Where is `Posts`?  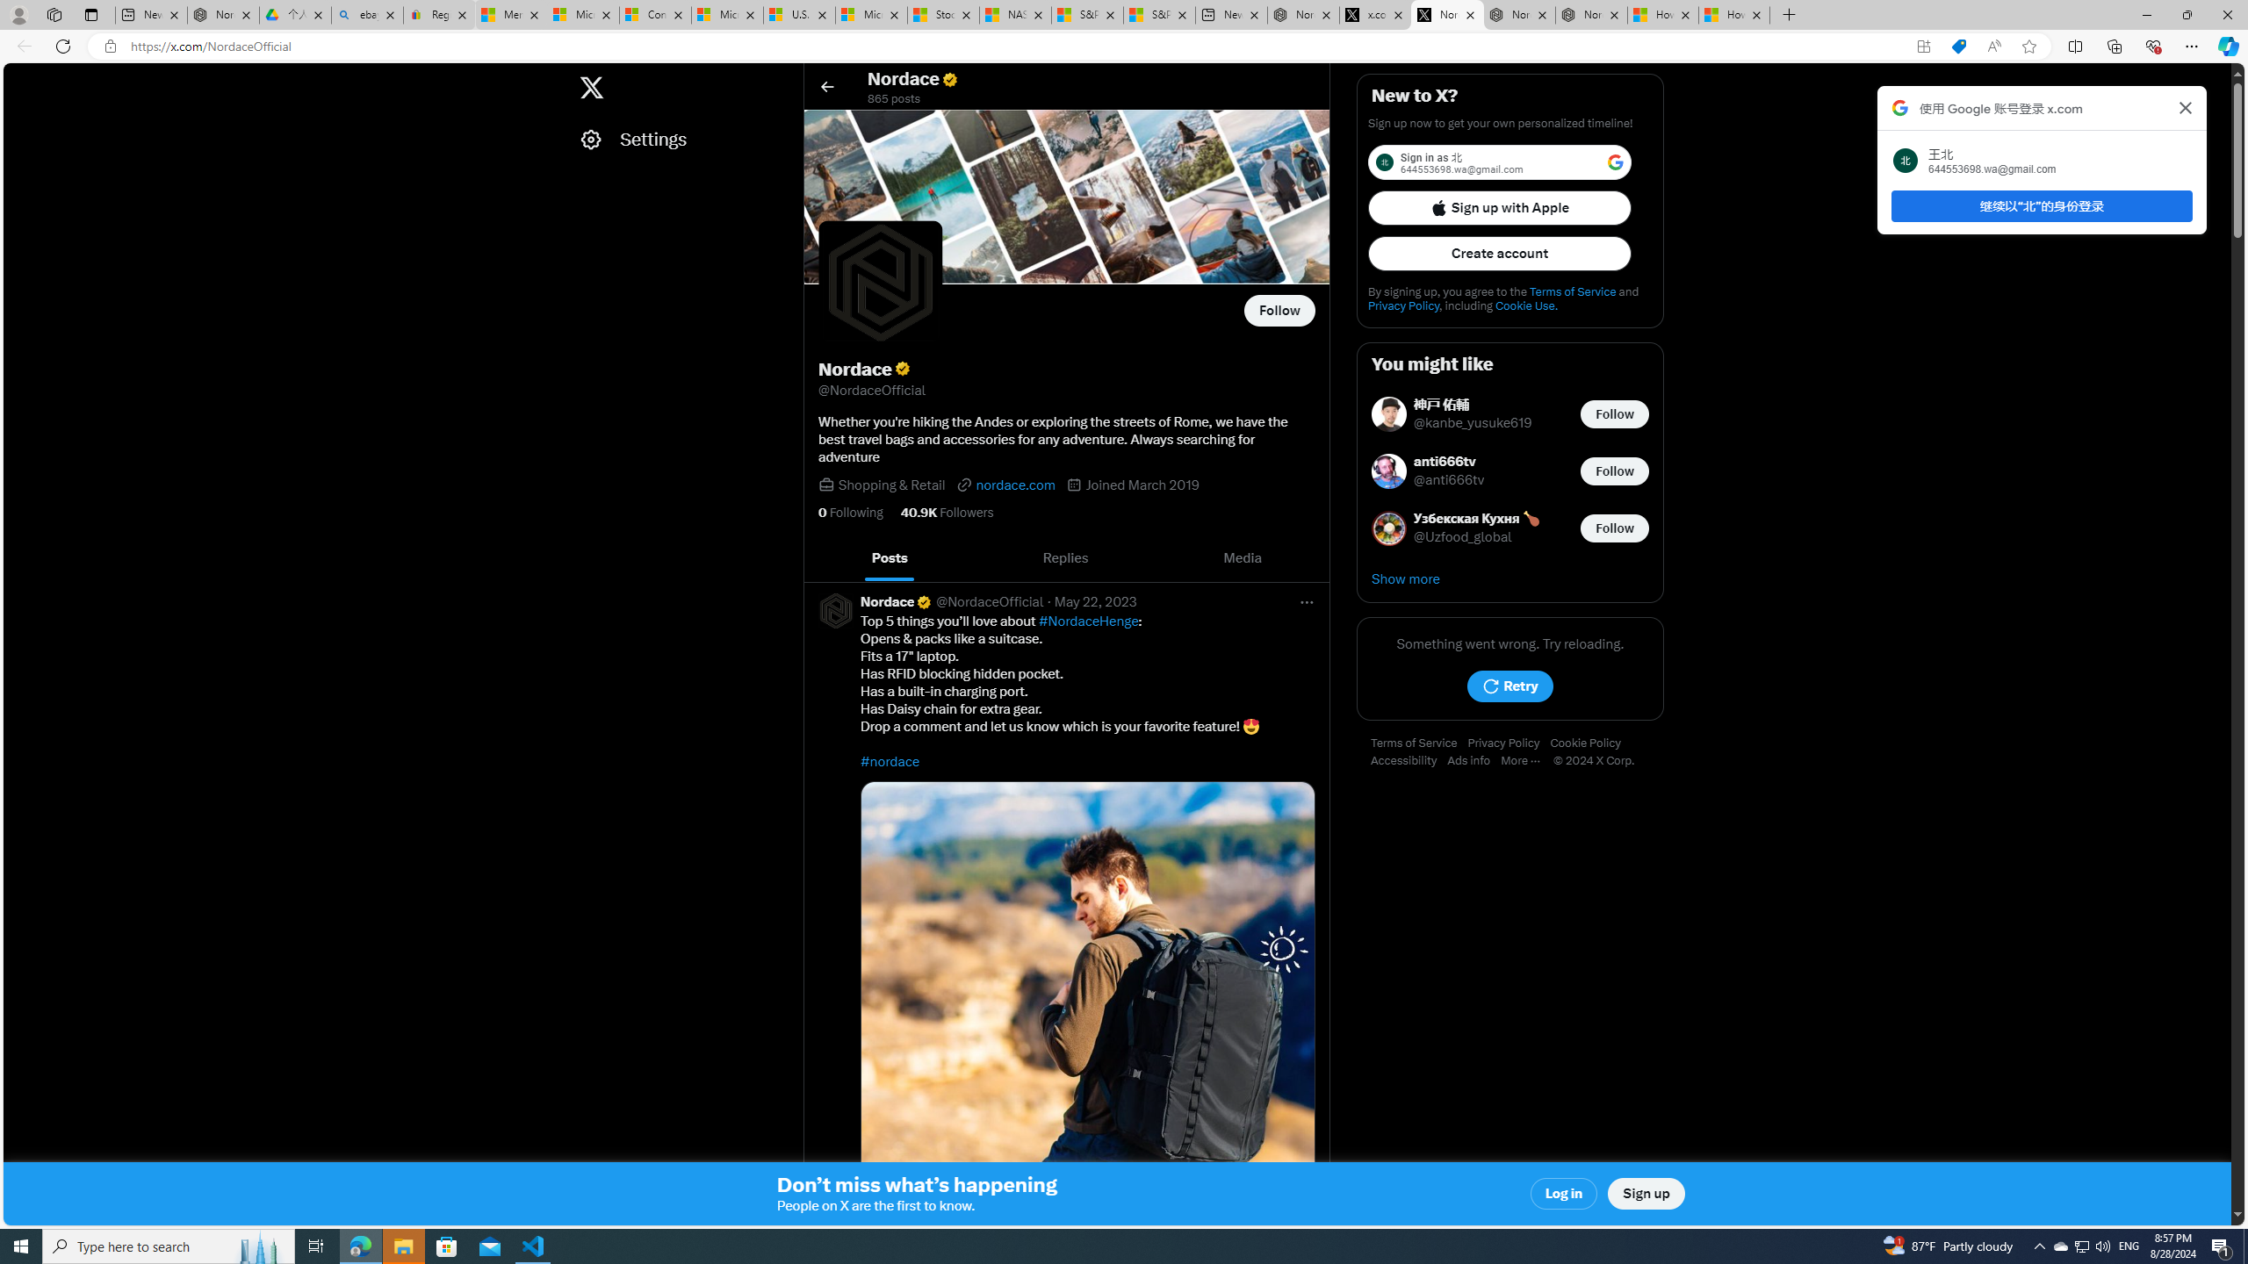 Posts is located at coordinates (890, 558).